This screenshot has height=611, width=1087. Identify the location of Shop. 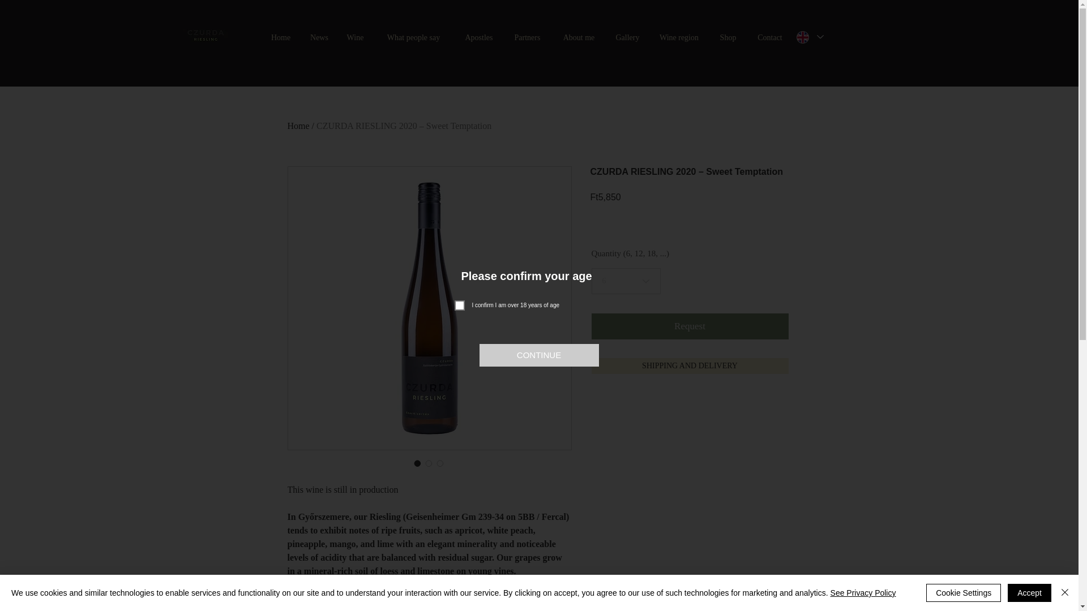
(728, 37).